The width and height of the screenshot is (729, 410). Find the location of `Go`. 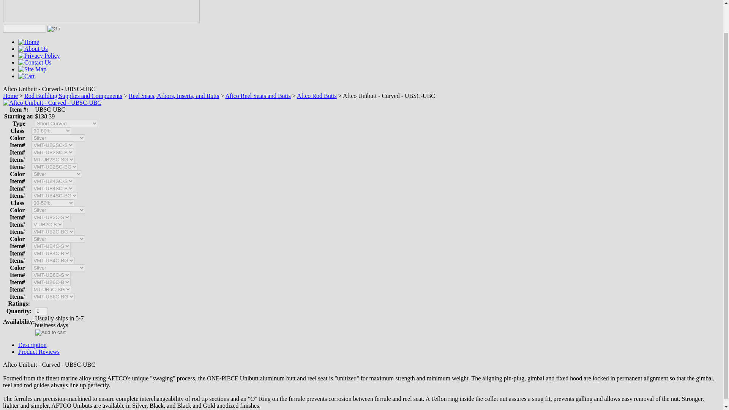

Go is located at coordinates (54, 29).